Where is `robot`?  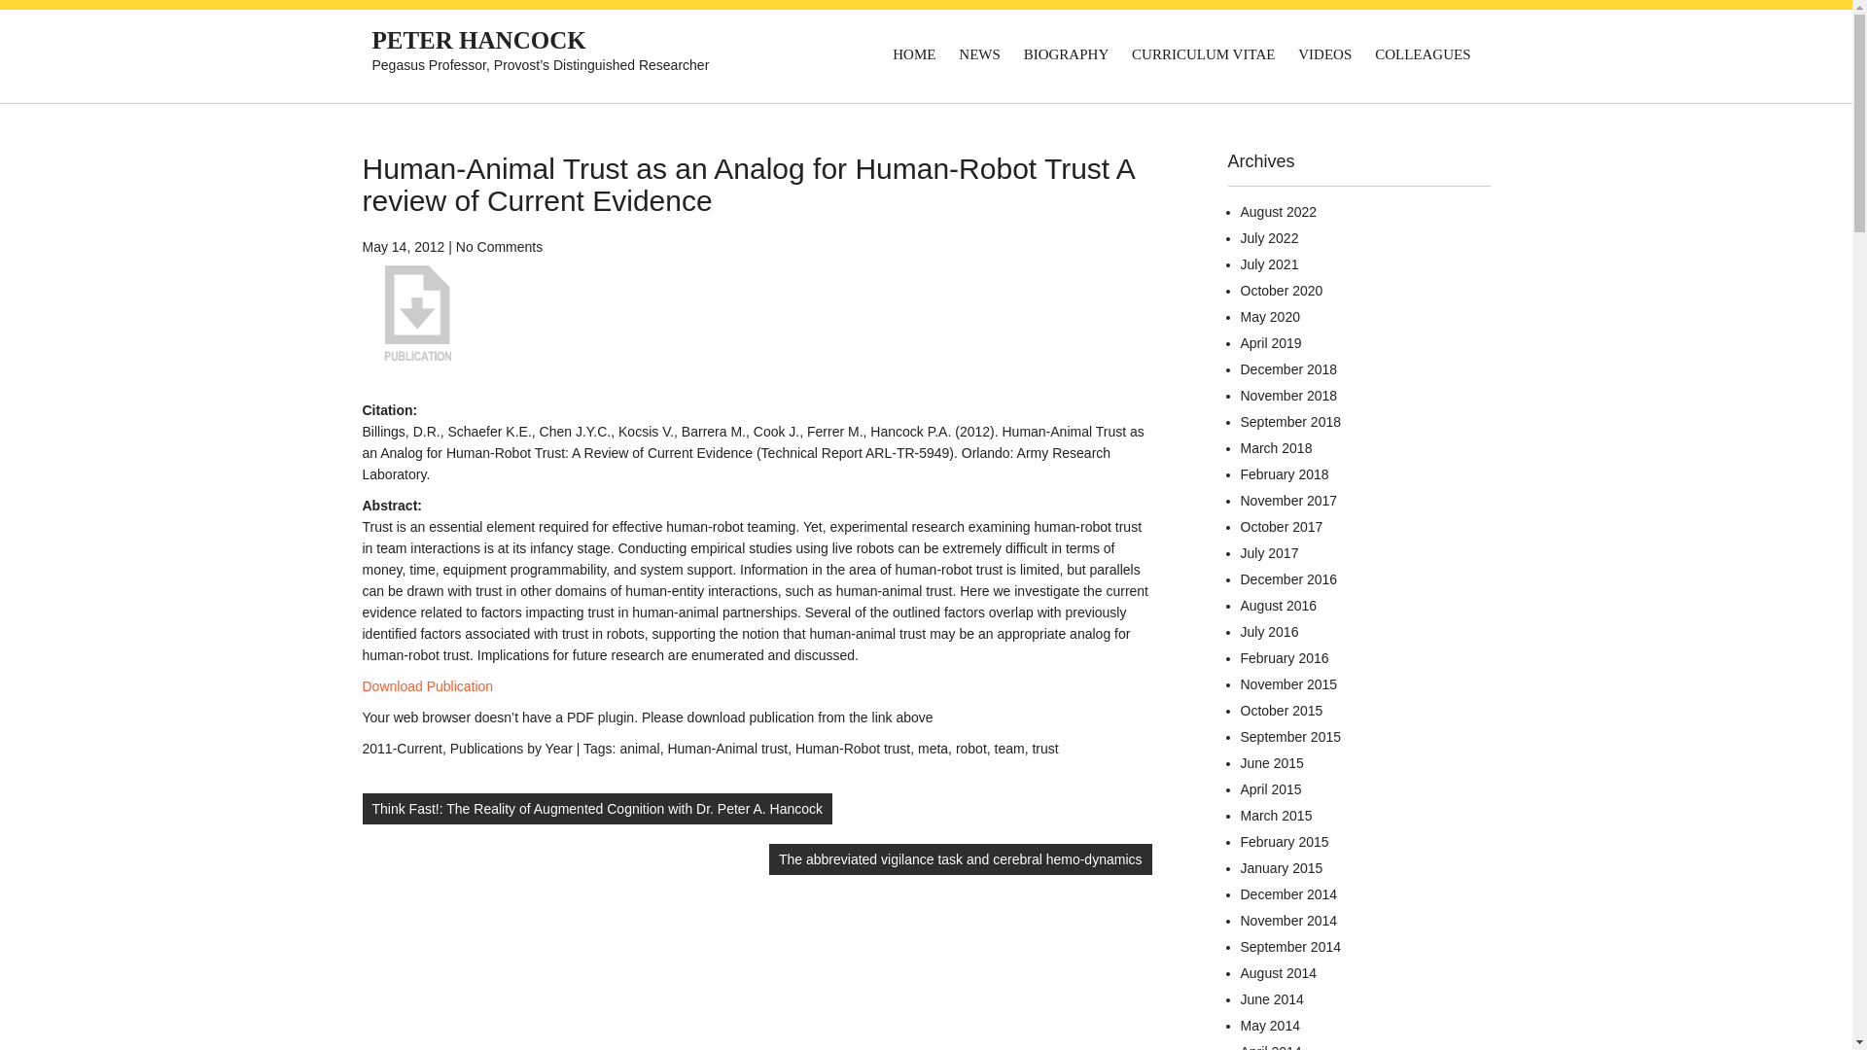 robot is located at coordinates (971, 749).